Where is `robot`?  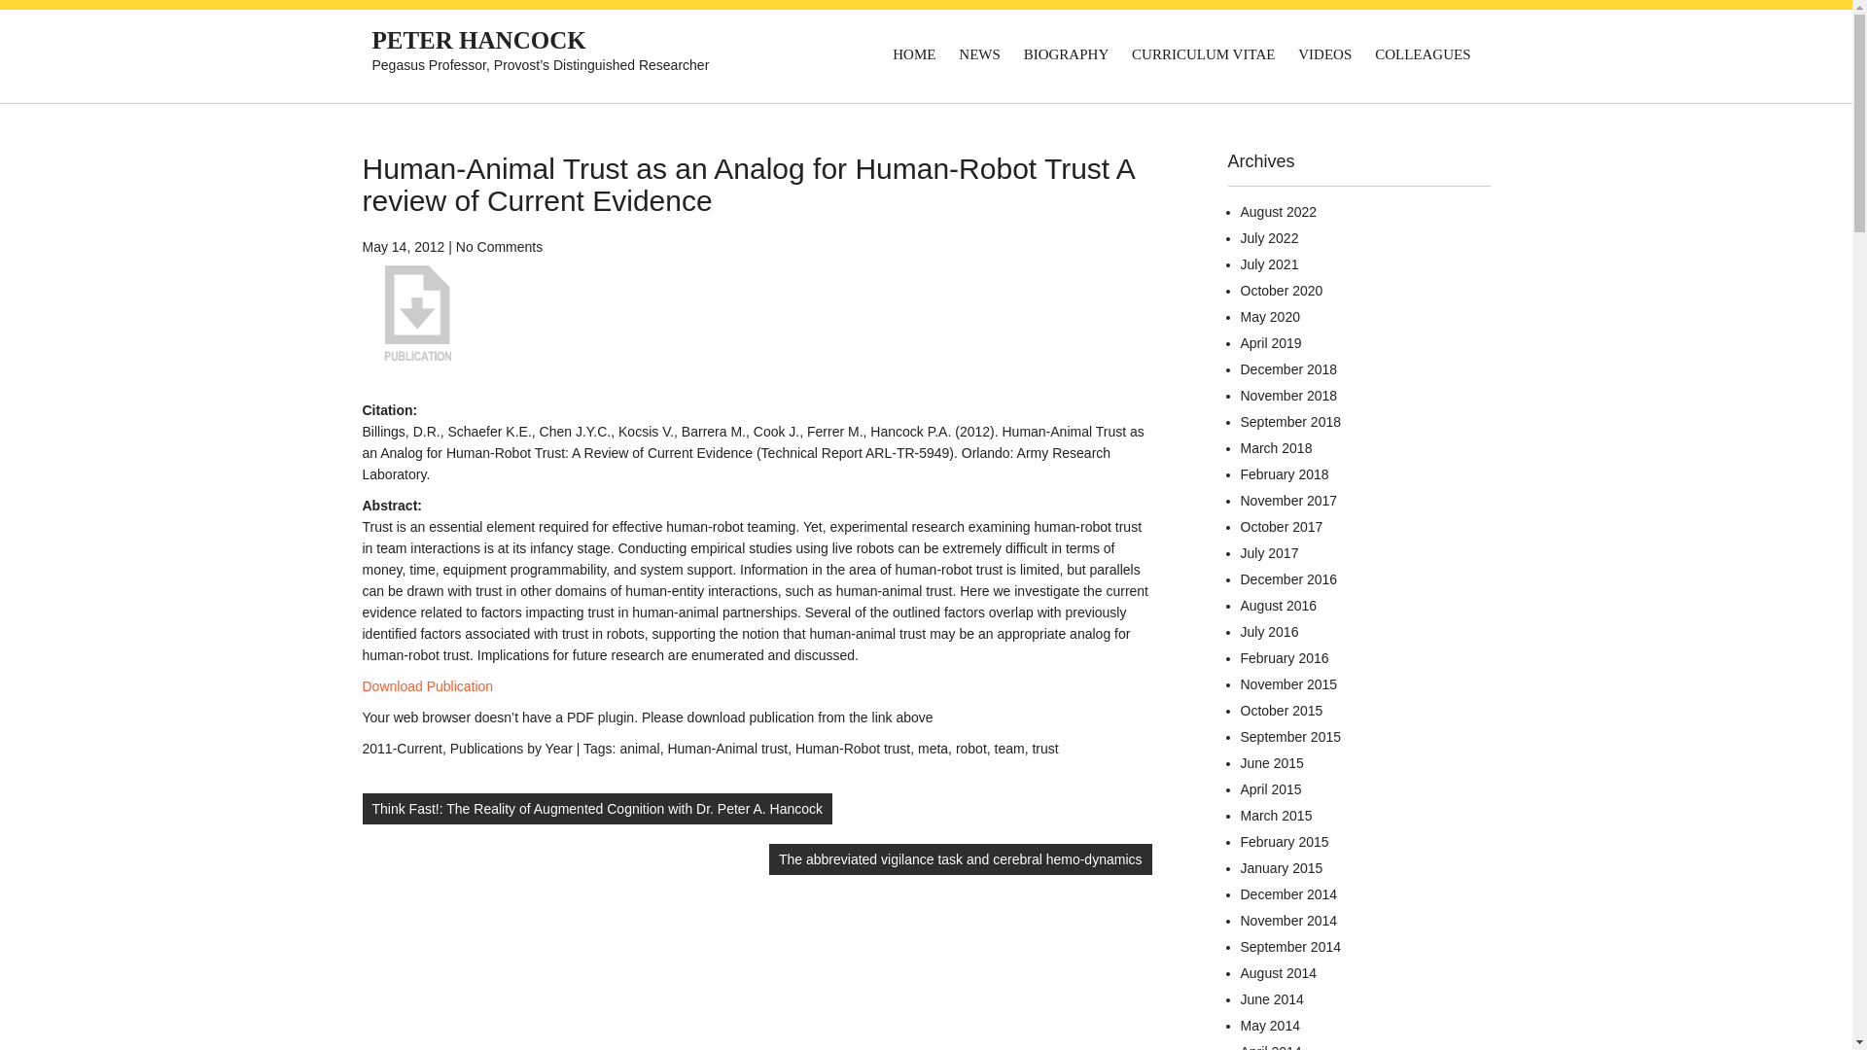 robot is located at coordinates (971, 749).